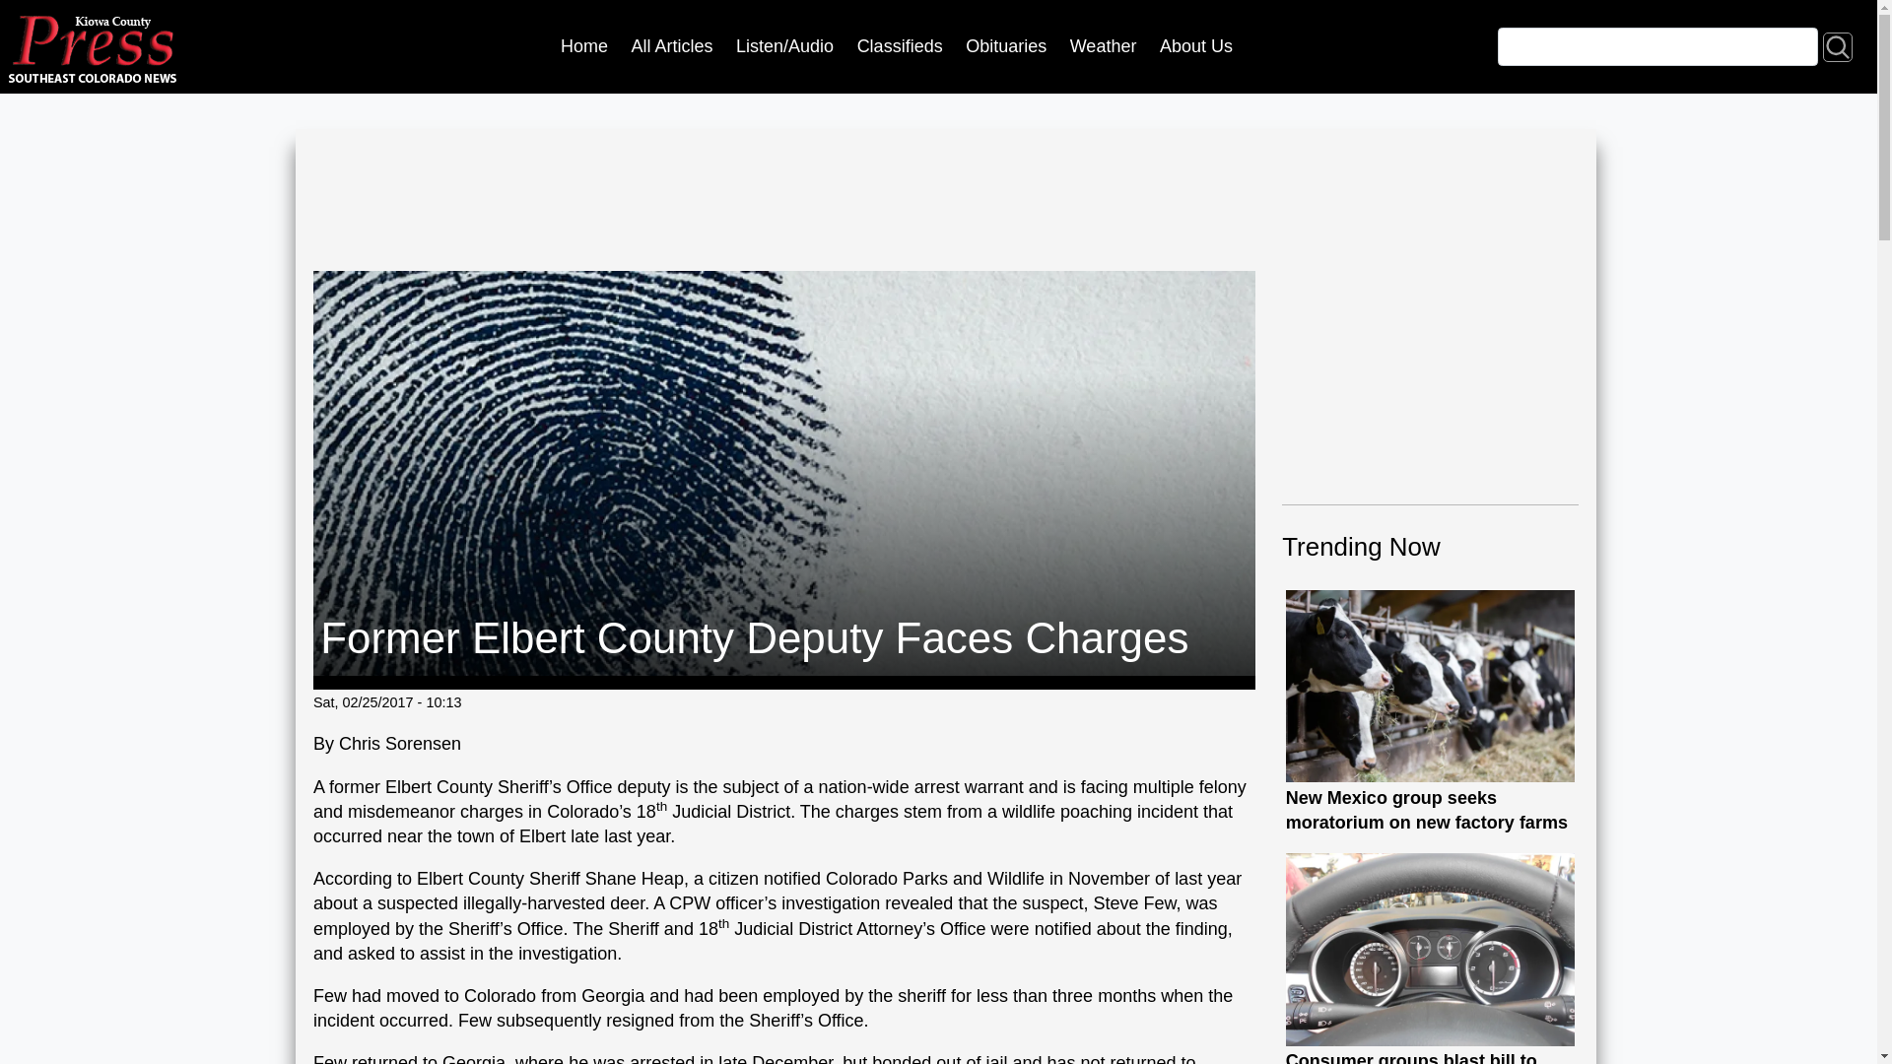 The image size is (1892, 1064). What do you see at coordinates (1104, 46) in the screenshot?
I see `Weather` at bounding box center [1104, 46].